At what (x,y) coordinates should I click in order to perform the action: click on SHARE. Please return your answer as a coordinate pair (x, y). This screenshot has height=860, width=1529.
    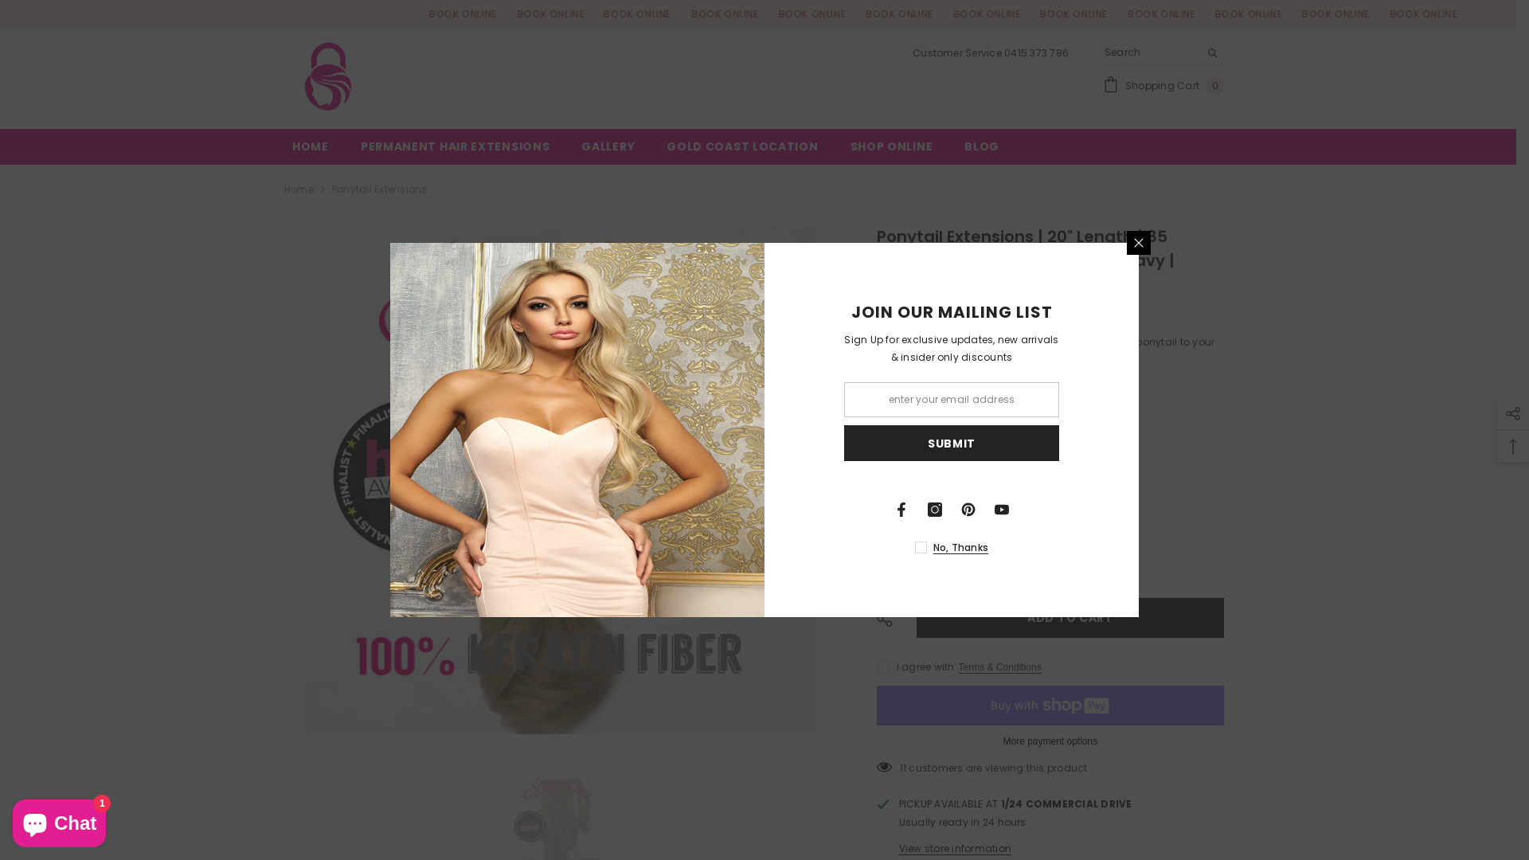
    Looking at the image, I should click on (890, 619).